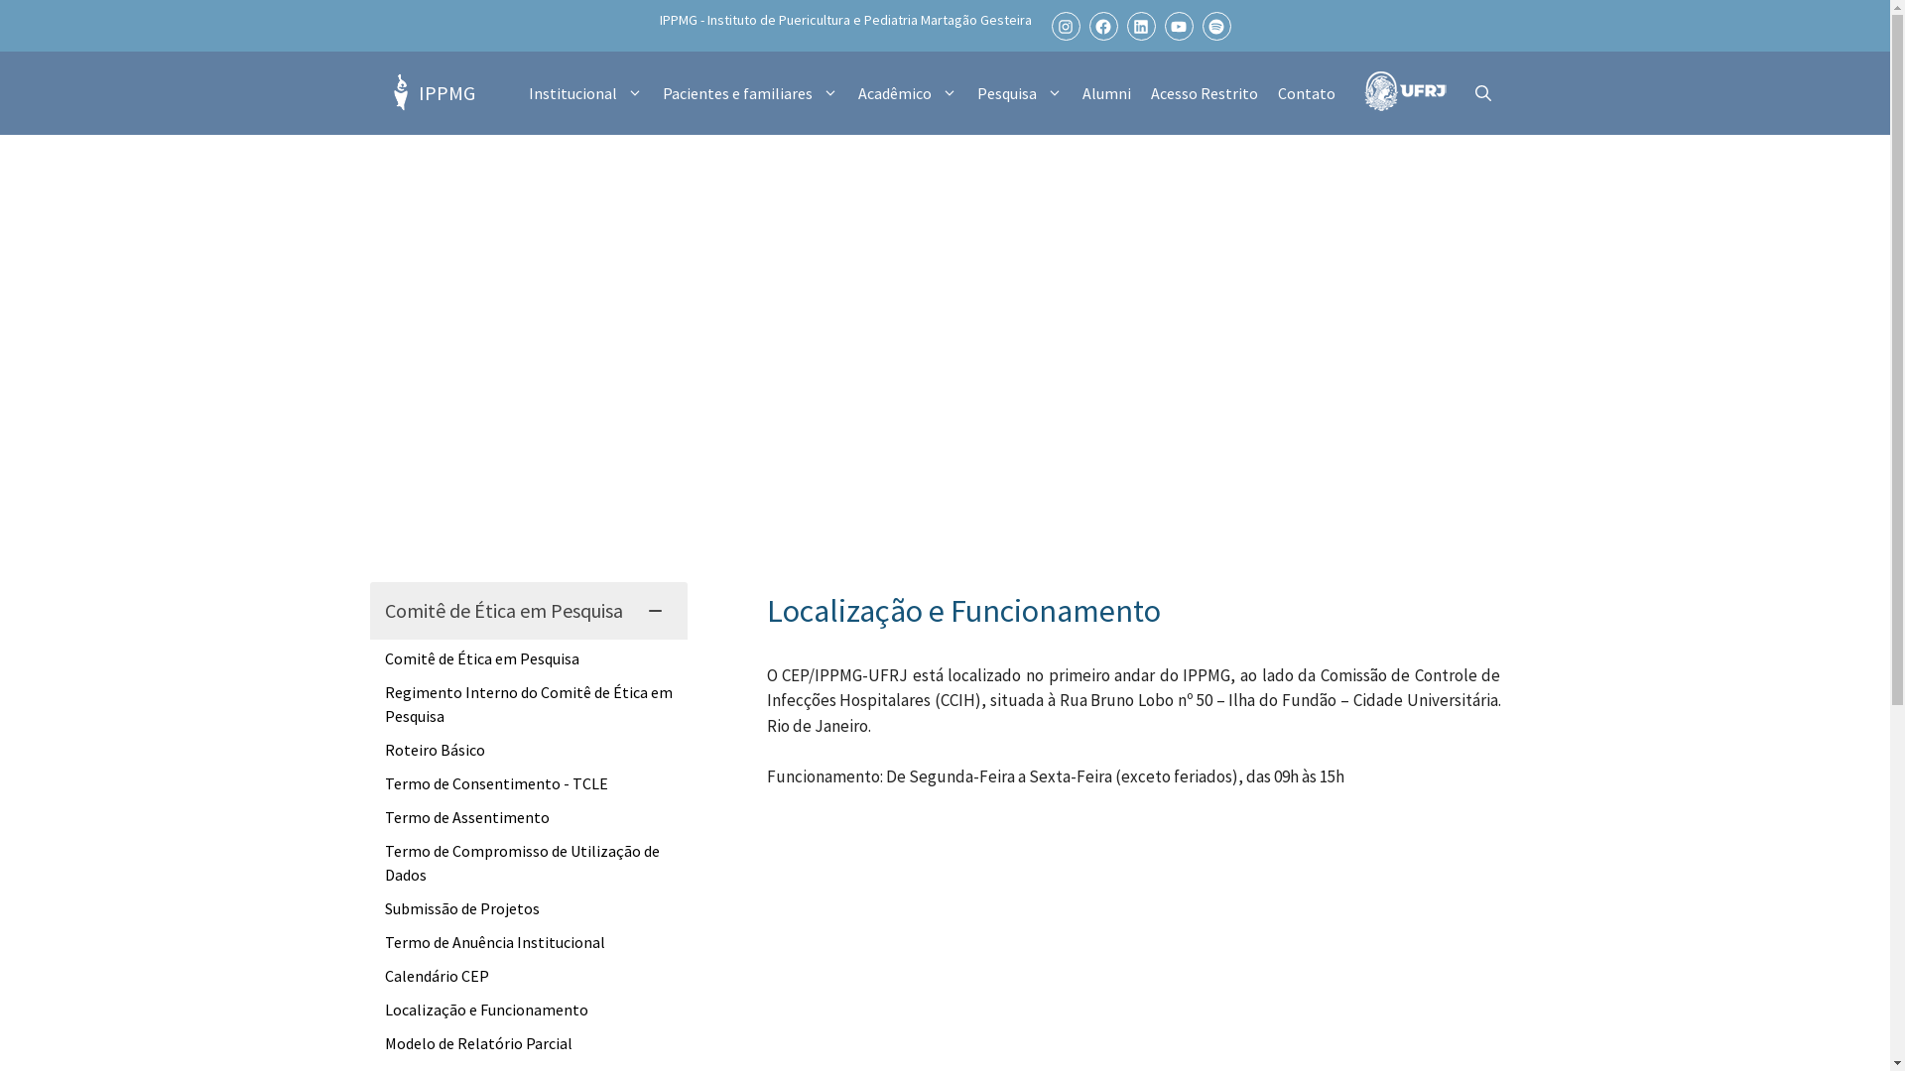 The height and width of the screenshot is (1071, 1905). What do you see at coordinates (446, 93) in the screenshot?
I see `IPPMG` at bounding box center [446, 93].